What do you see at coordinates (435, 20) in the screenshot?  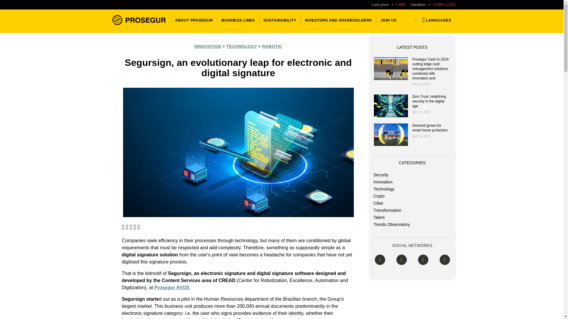 I see `LANGUAGES` at bounding box center [435, 20].